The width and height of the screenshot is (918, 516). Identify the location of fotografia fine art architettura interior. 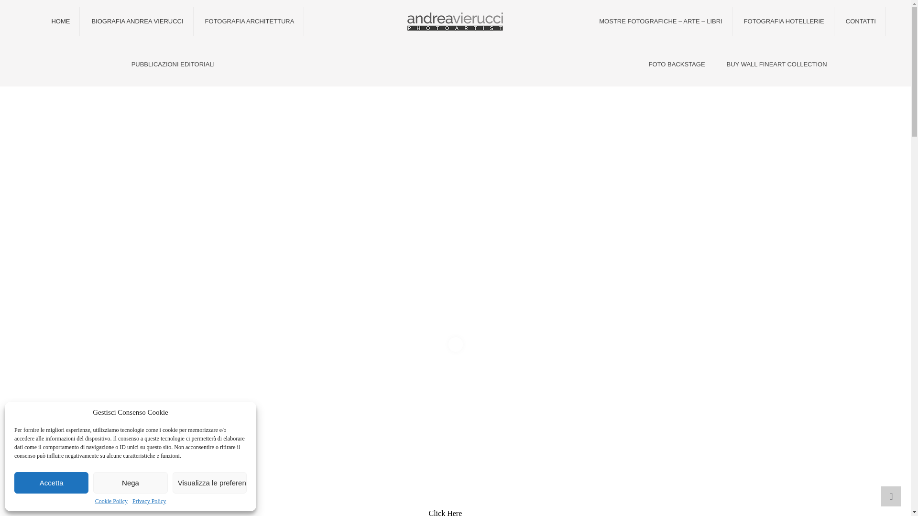
(60, 21).